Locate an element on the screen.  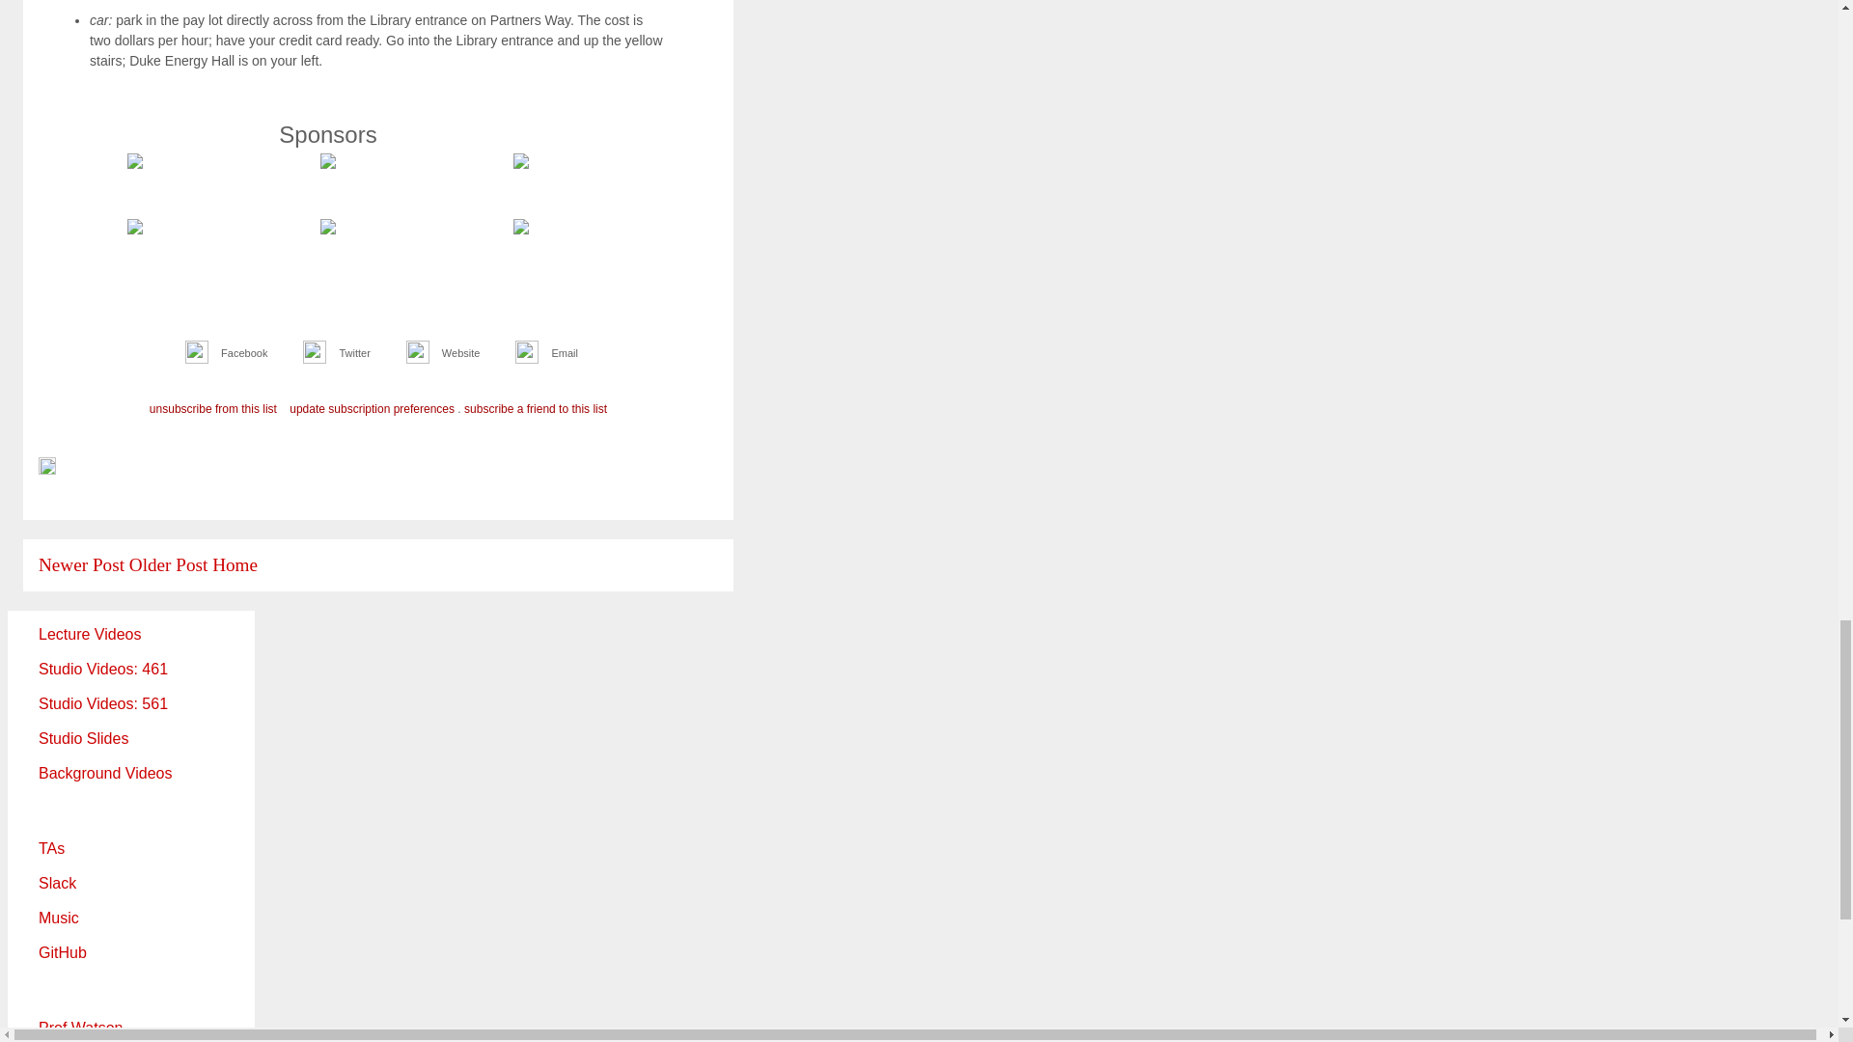
Website is located at coordinates (461, 352).